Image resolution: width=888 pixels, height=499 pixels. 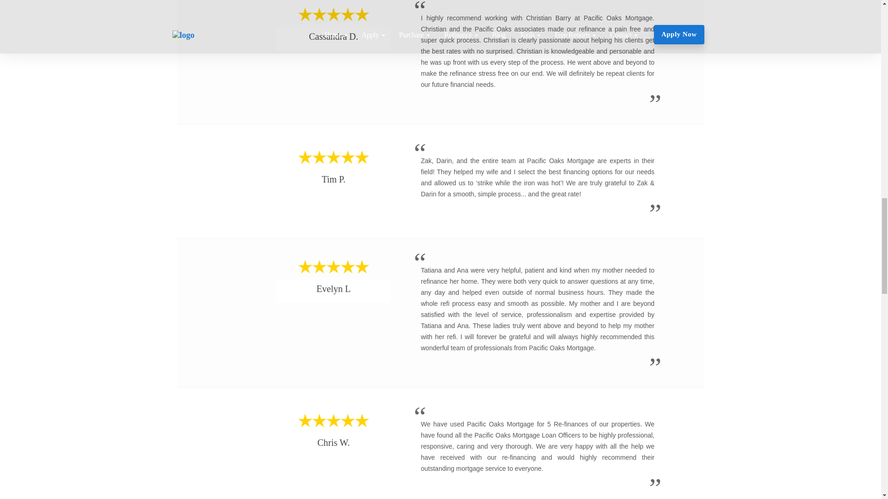 What do you see at coordinates (333, 267) in the screenshot?
I see `5 stars` at bounding box center [333, 267].